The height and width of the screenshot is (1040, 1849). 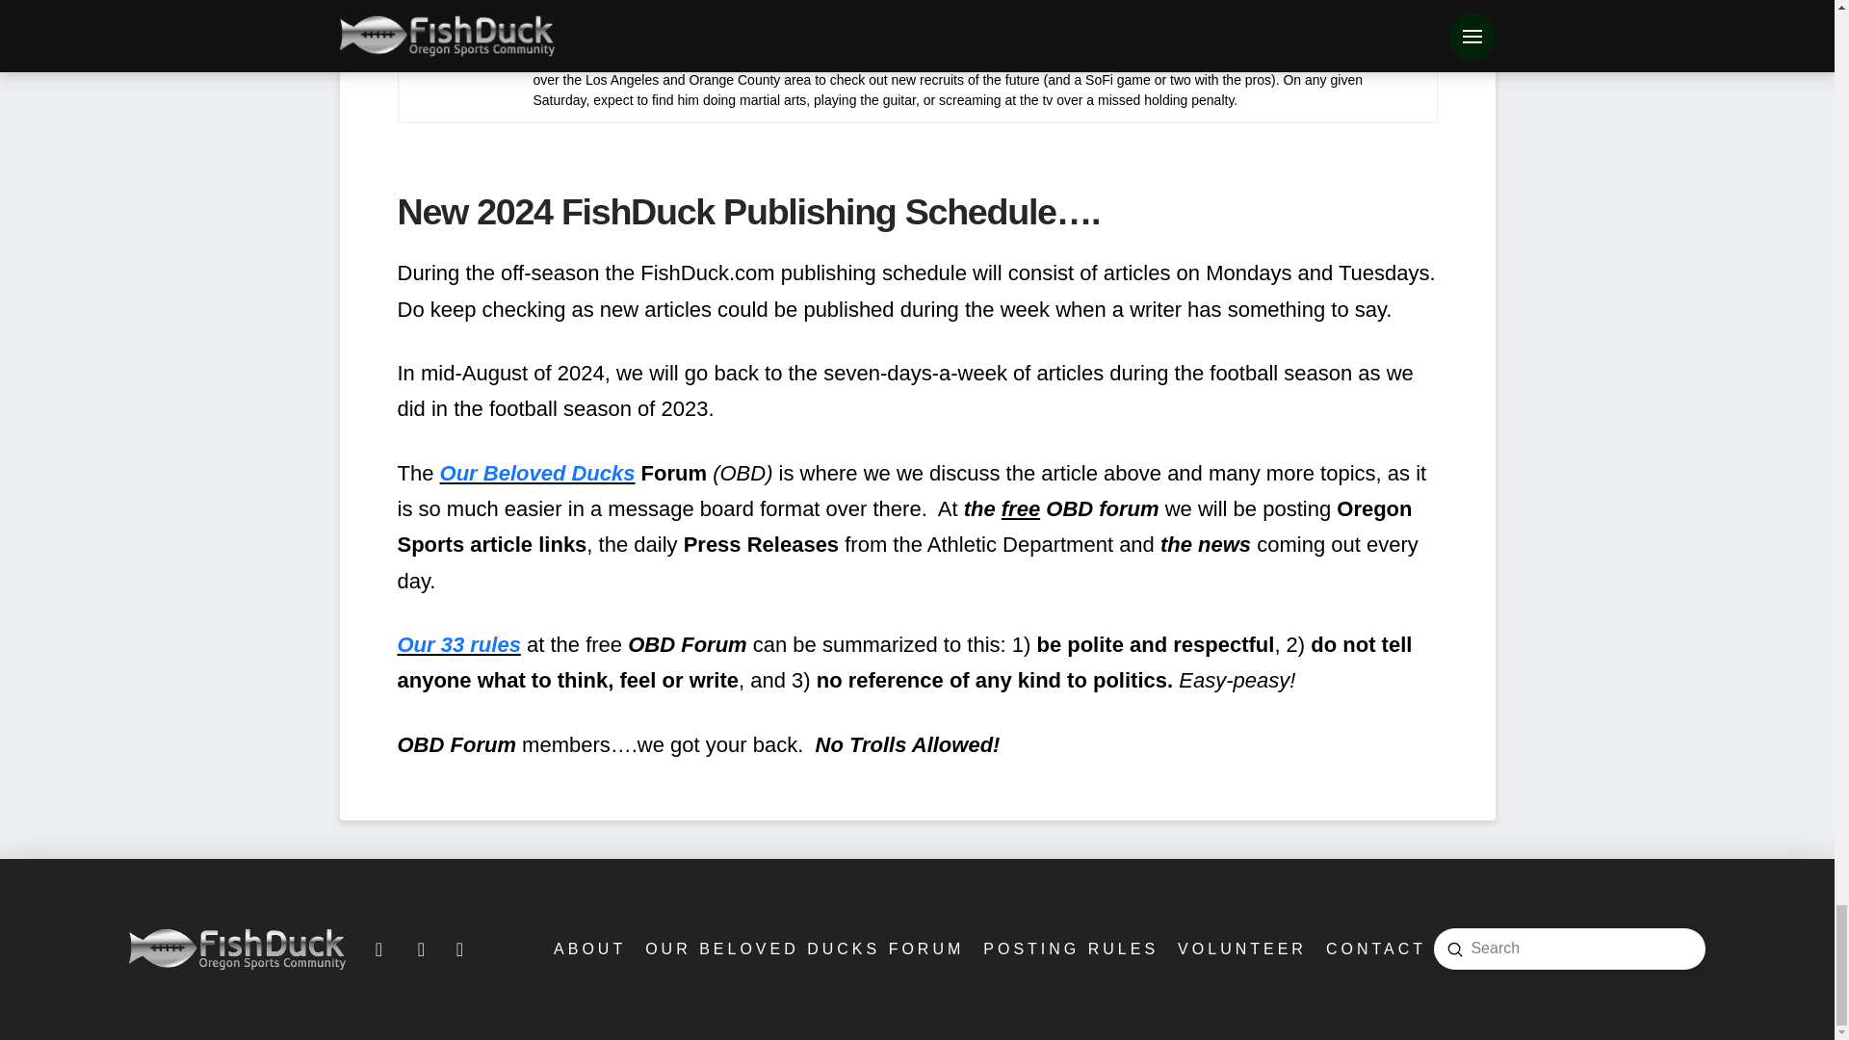 What do you see at coordinates (1240, 949) in the screenshot?
I see `Volunteer` at bounding box center [1240, 949].